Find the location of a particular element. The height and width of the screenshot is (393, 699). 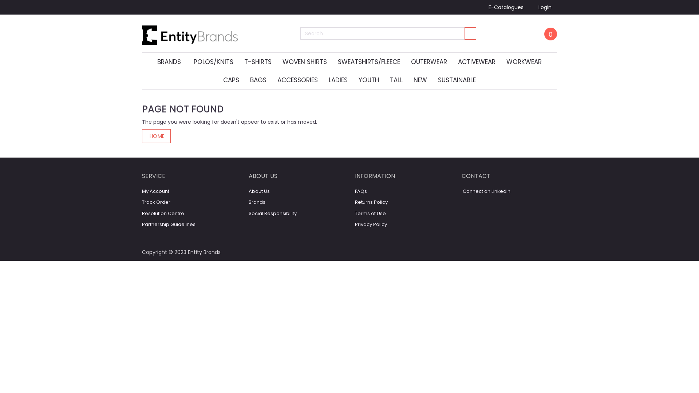

WOVEN SHIRTS is located at coordinates (305, 62).